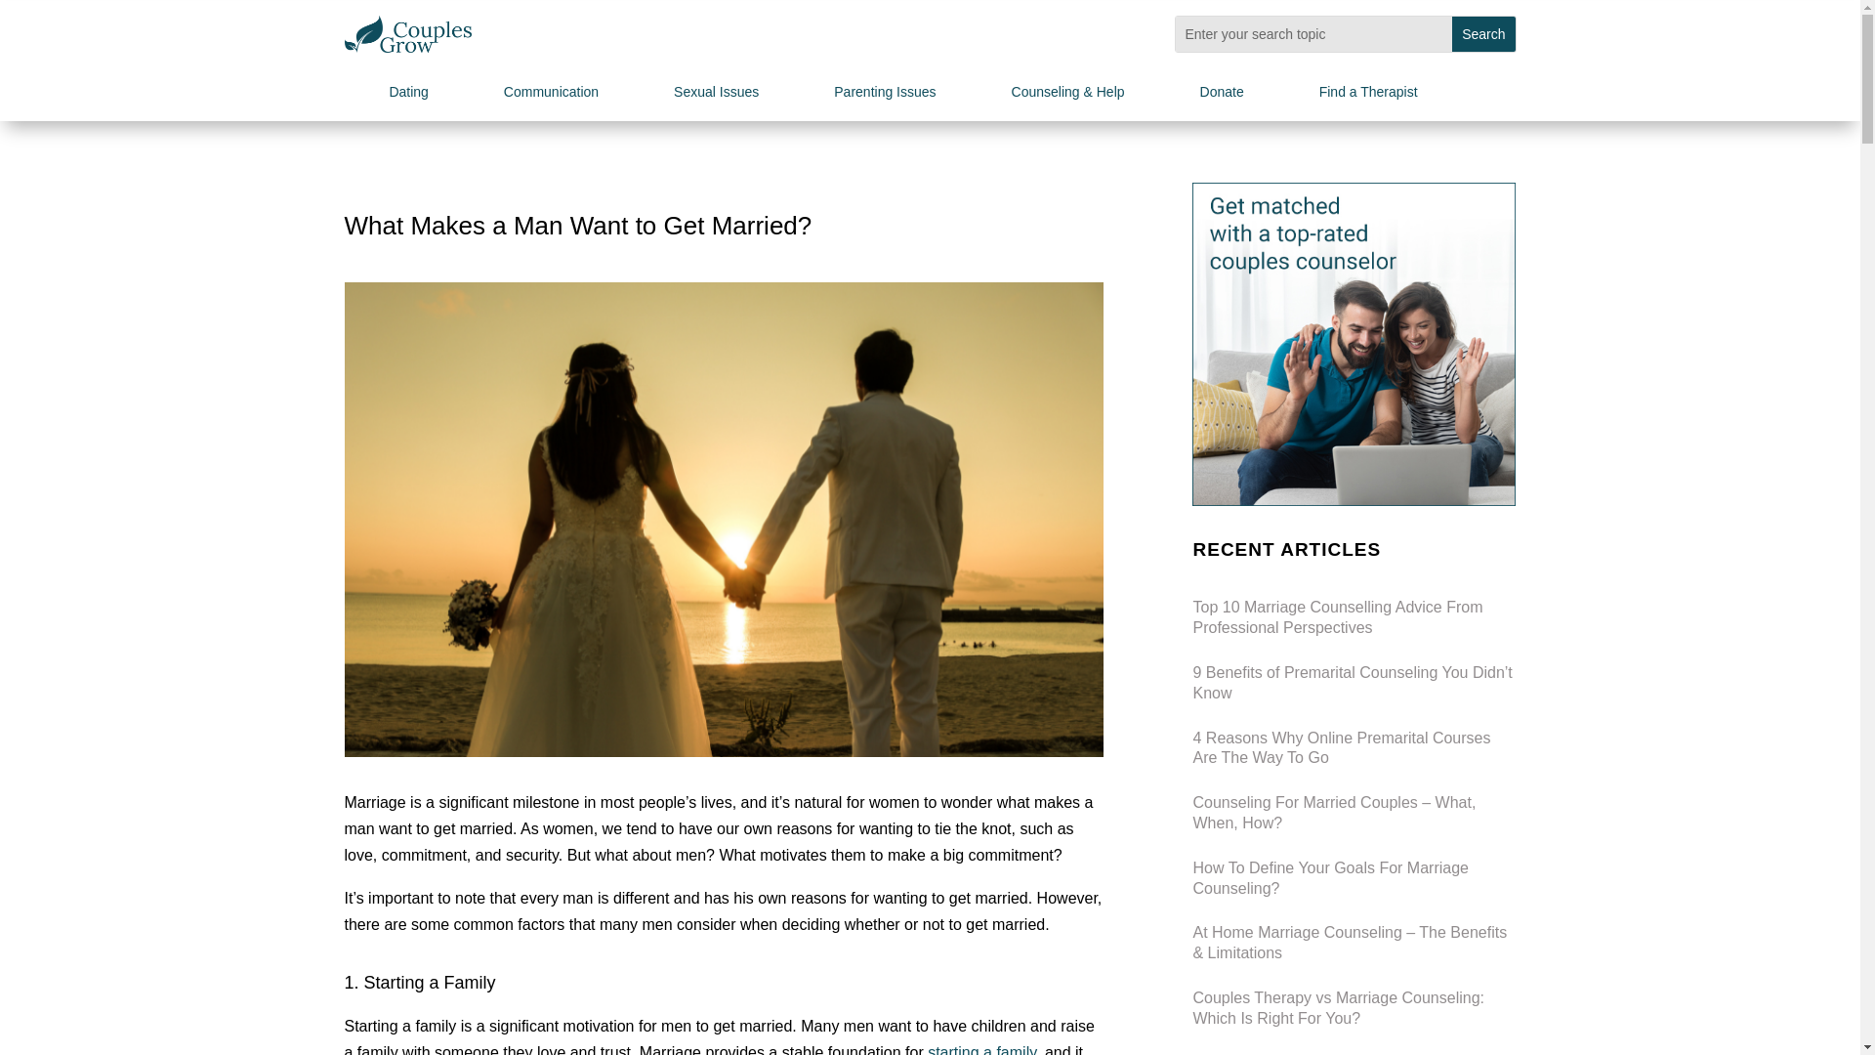  Describe the element at coordinates (1354, 344) in the screenshot. I see `get-matched` at that location.